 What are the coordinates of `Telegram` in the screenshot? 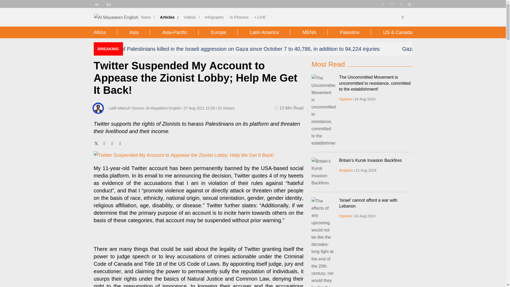 It's located at (382, 4).